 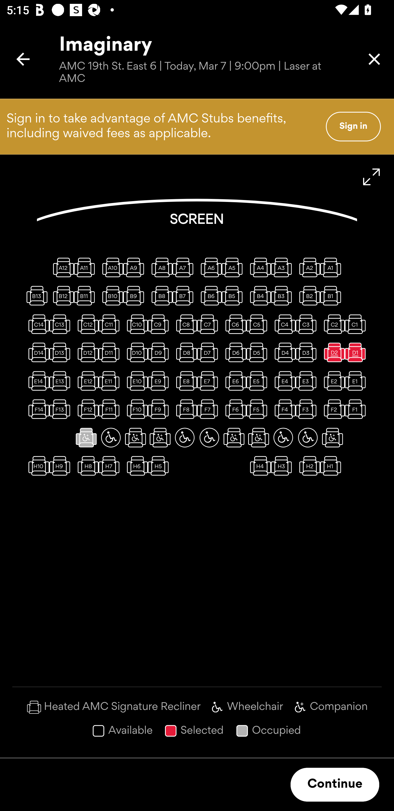 I want to click on G4, Wheelchair companion seat, available, so click(x=259, y=437).